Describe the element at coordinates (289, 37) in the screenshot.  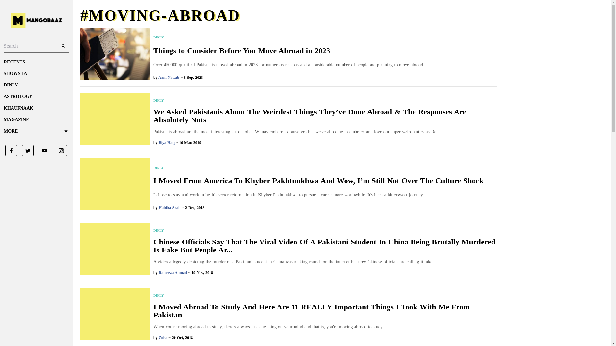
I see `DINLY` at that location.